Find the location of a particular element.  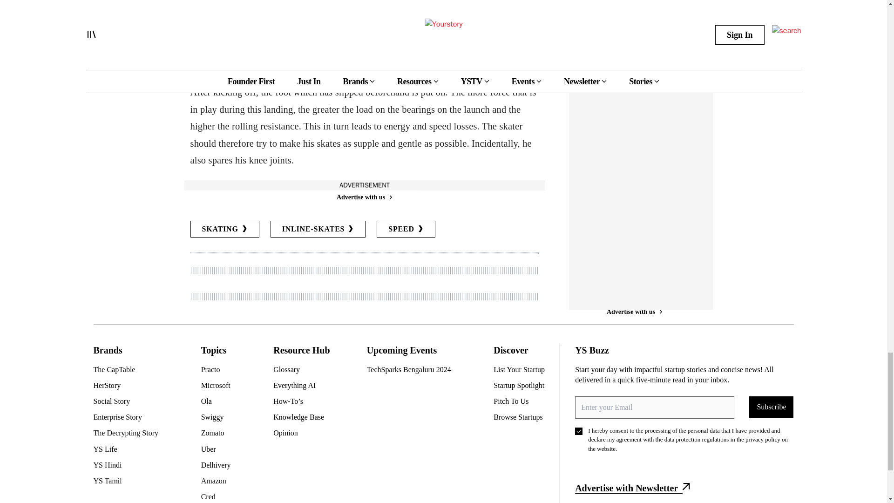

SPEED is located at coordinates (406, 229).